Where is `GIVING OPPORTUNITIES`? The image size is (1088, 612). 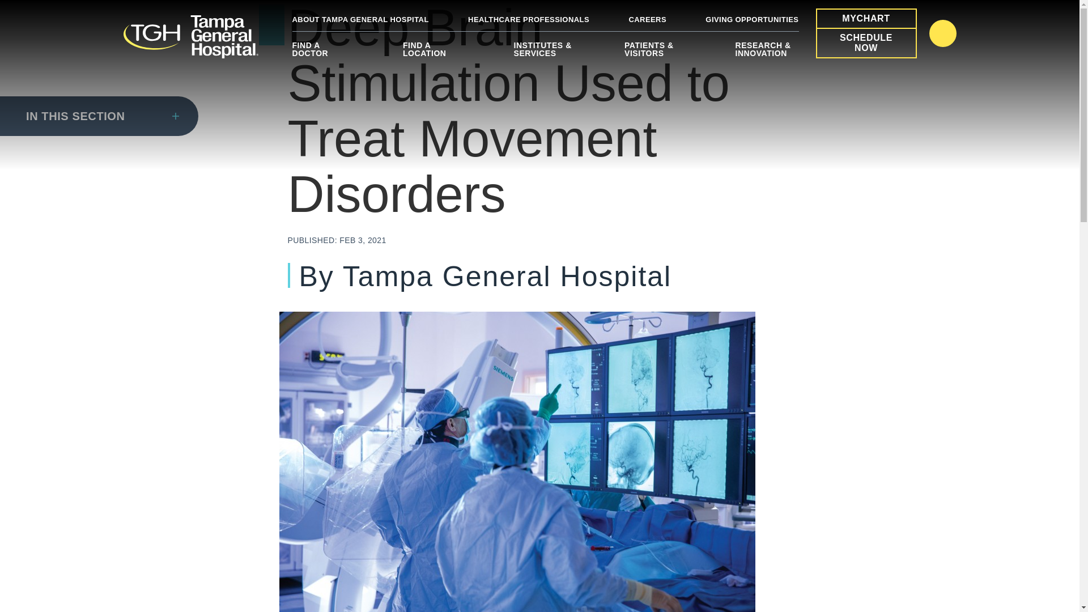 GIVING OPPORTUNITIES is located at coordinates (751, 19).